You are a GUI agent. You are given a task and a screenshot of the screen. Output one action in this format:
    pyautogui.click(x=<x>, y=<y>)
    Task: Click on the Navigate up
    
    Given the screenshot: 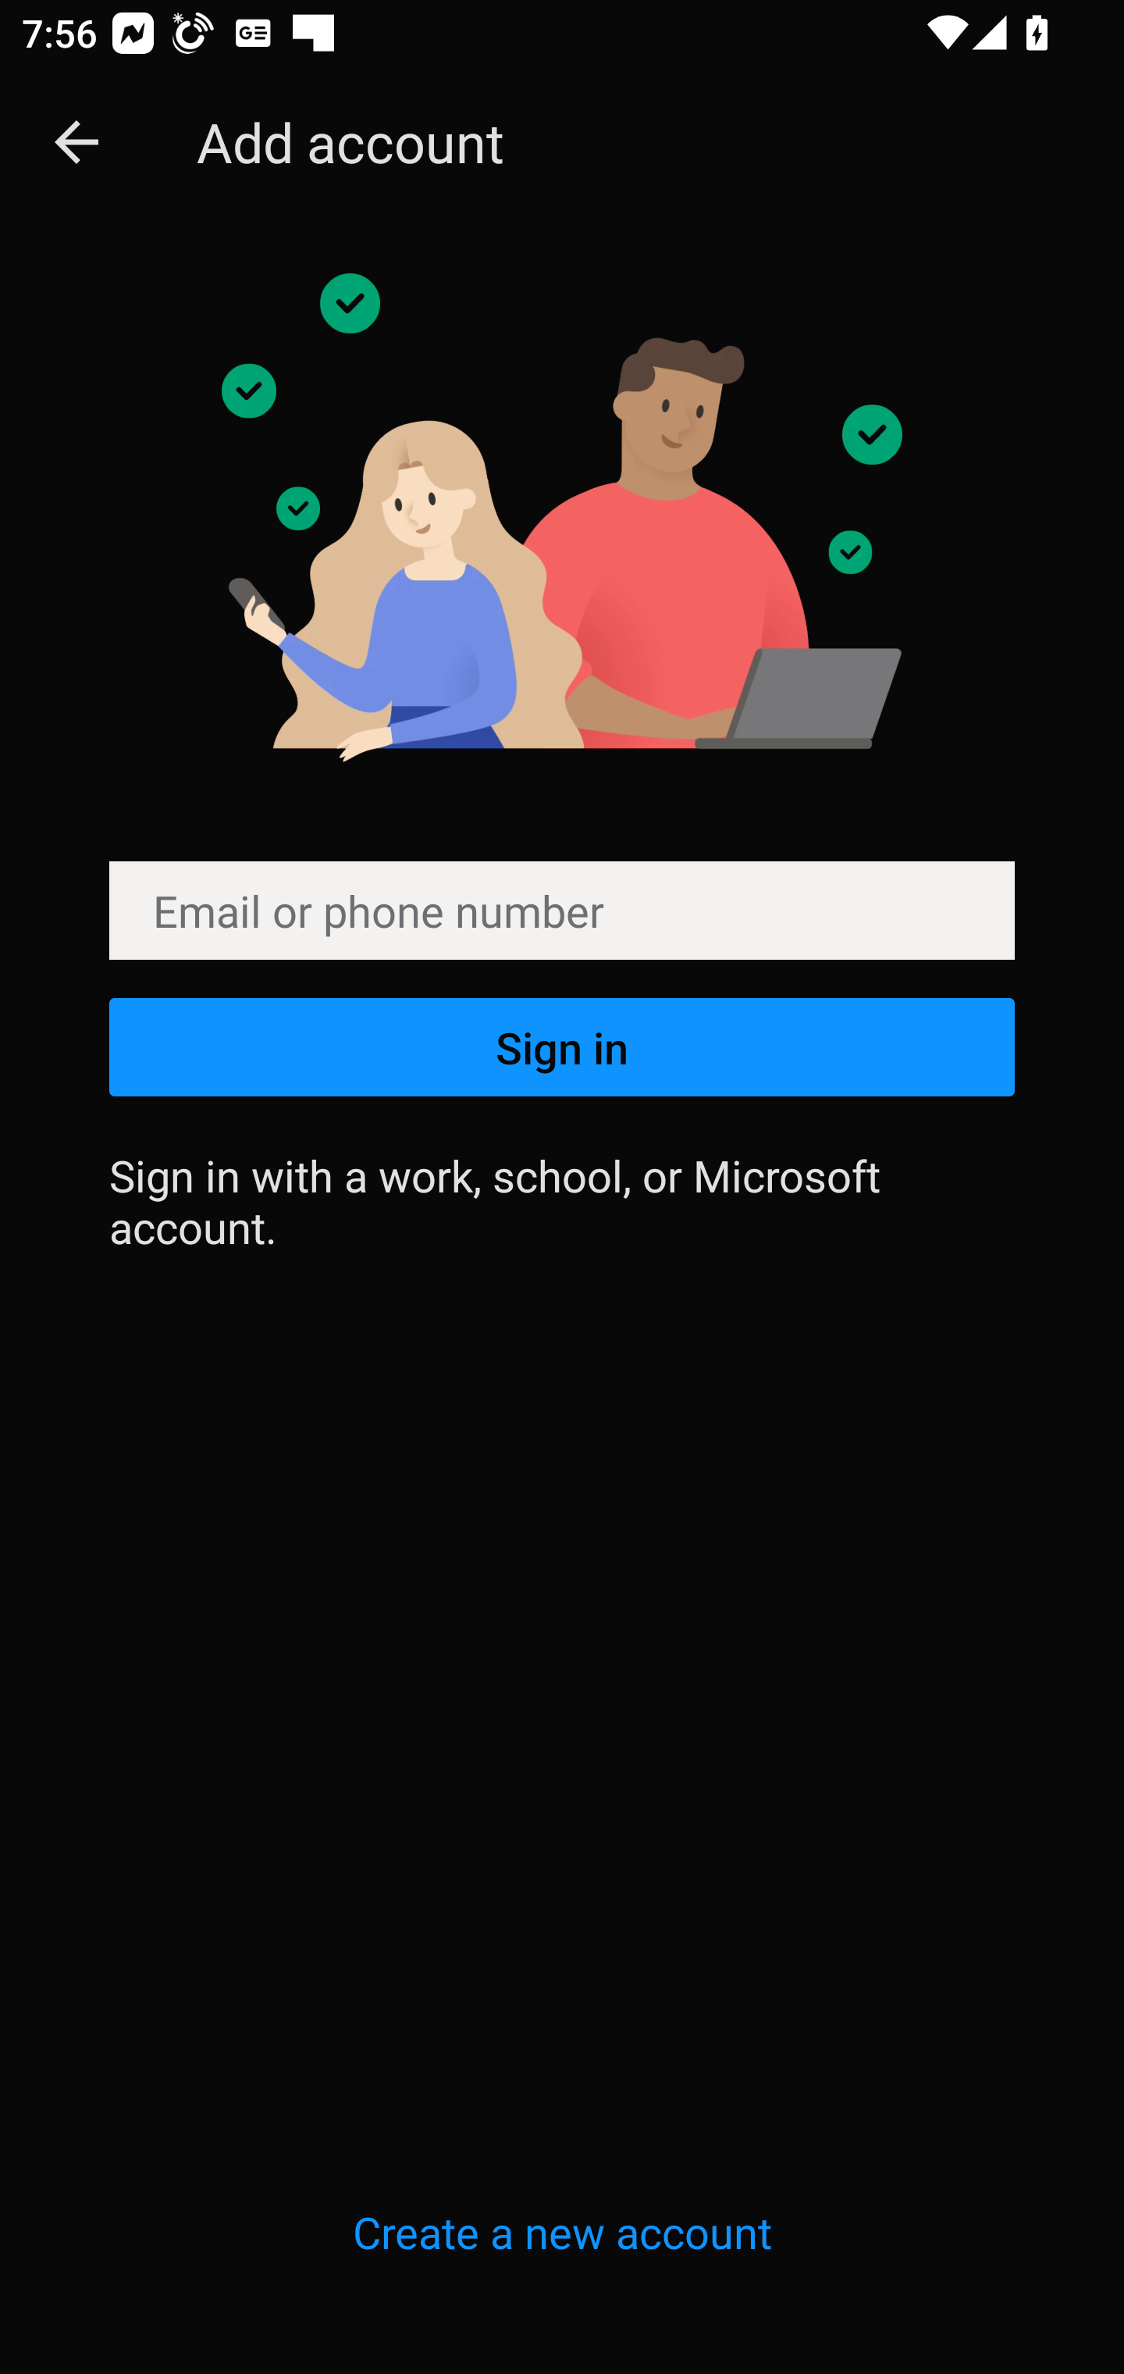 What is the action you would take?
    pyautogui.click(x=76, y=142)
    